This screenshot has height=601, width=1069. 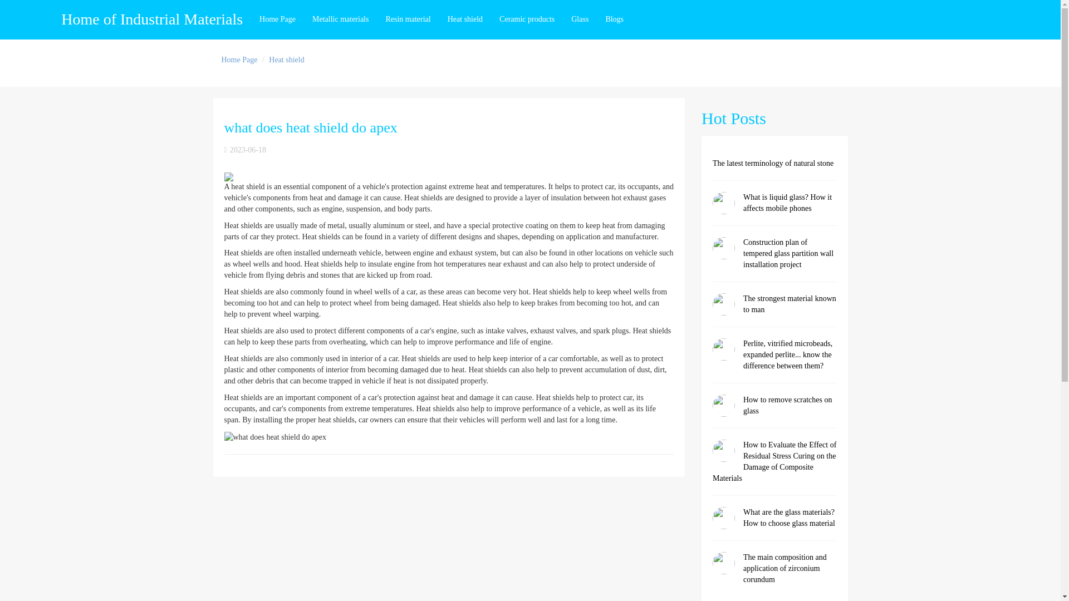 What do you see at coordinates (239, 60) in the screenshot?
I see `Home Page` at bounding box center [239, 60].